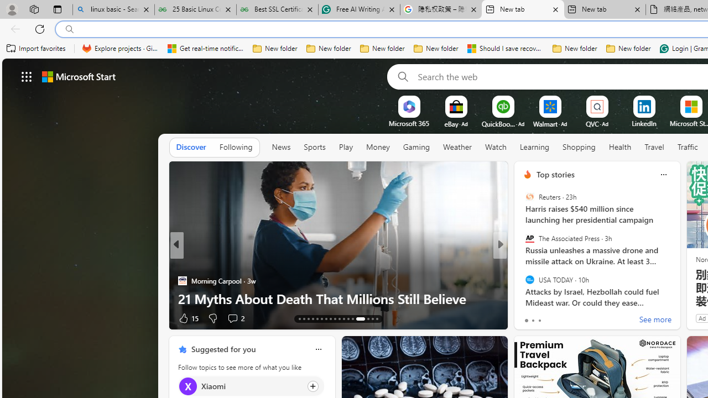 This screenshot has height=398, width=708. What do you see at coordinates (364, 318) in the screenshot?
I see `AutomationID: tab-27` at bounding box center [364, 318].